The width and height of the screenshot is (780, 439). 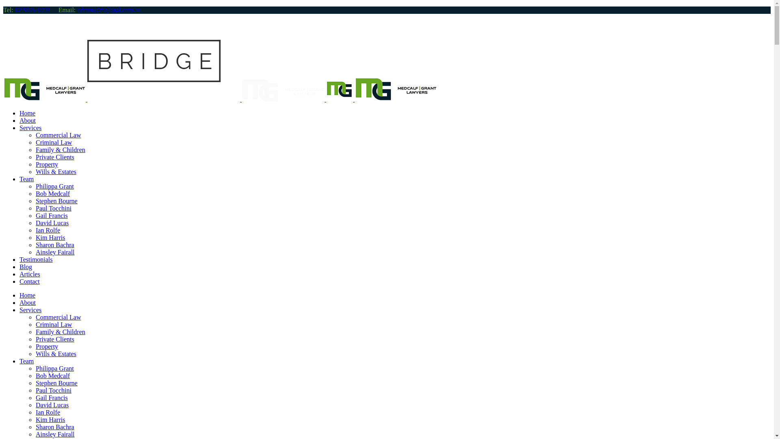 I want to click on Team, so click(x=27, y=361).